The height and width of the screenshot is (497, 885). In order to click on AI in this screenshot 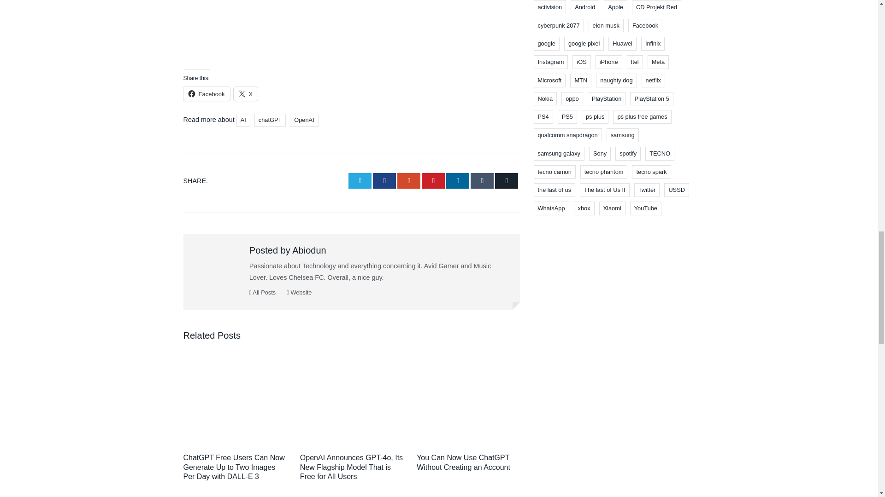, I will do `click(243, 120)`.